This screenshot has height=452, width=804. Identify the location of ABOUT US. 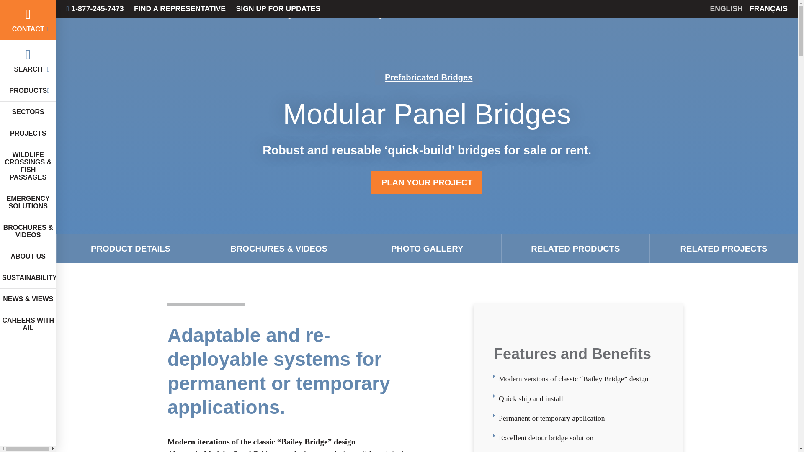
(28, 257).